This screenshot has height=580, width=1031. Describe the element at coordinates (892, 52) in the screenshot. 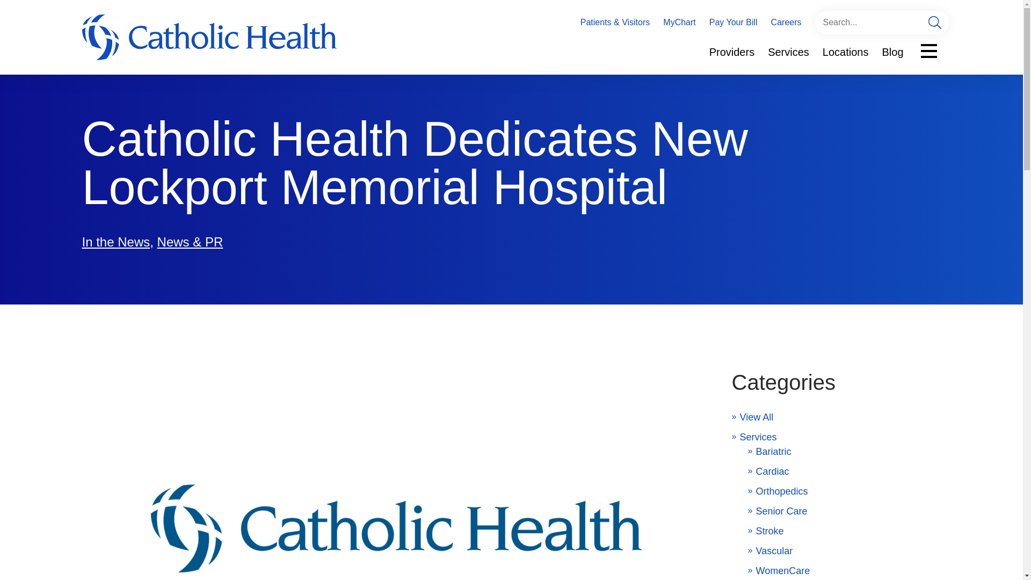

I see `Blog` at that location.